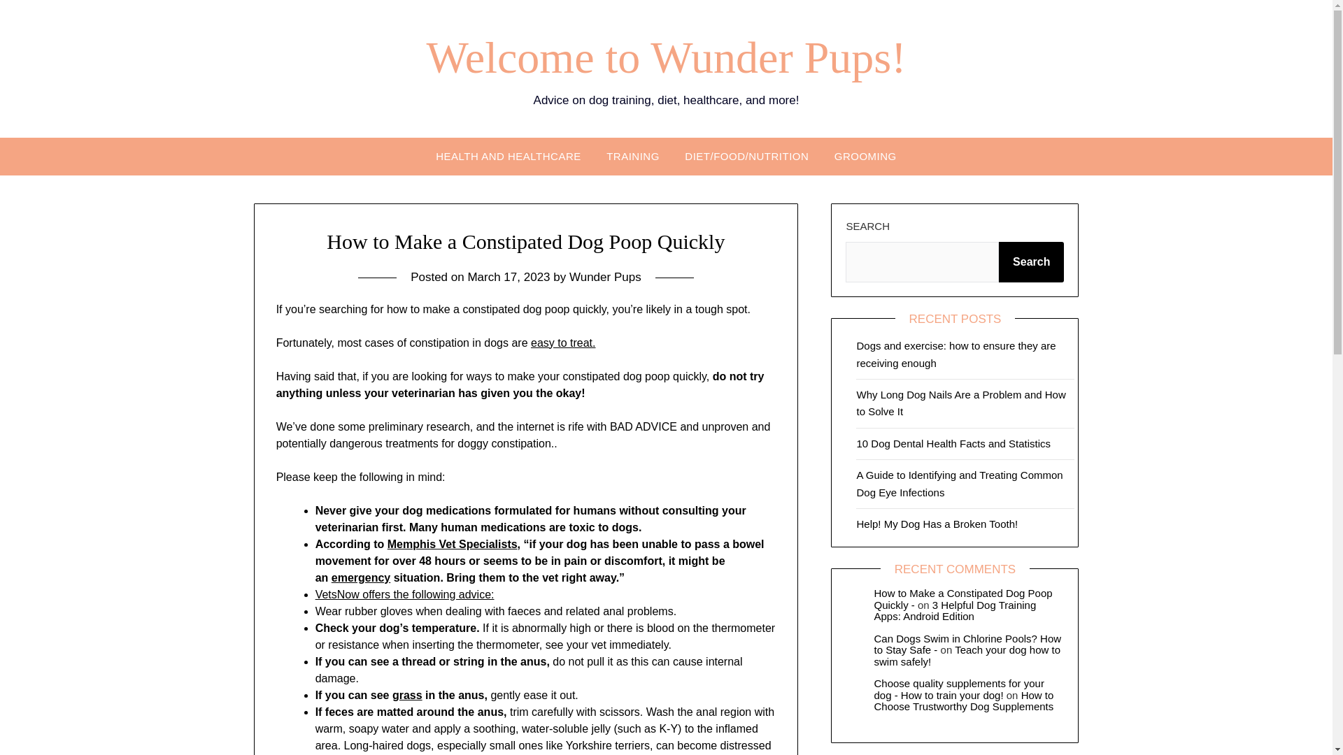 This screenshot has height=755, width=1343. What do you see at coordinates (937, 524) in the screenshot?
I see `Help! My Dog Has a Broken Tooth!` at bounding box center [937, 524].